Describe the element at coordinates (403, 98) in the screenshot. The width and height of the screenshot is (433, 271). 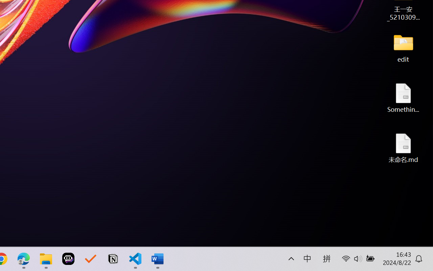
I see `Something.md` at that location.